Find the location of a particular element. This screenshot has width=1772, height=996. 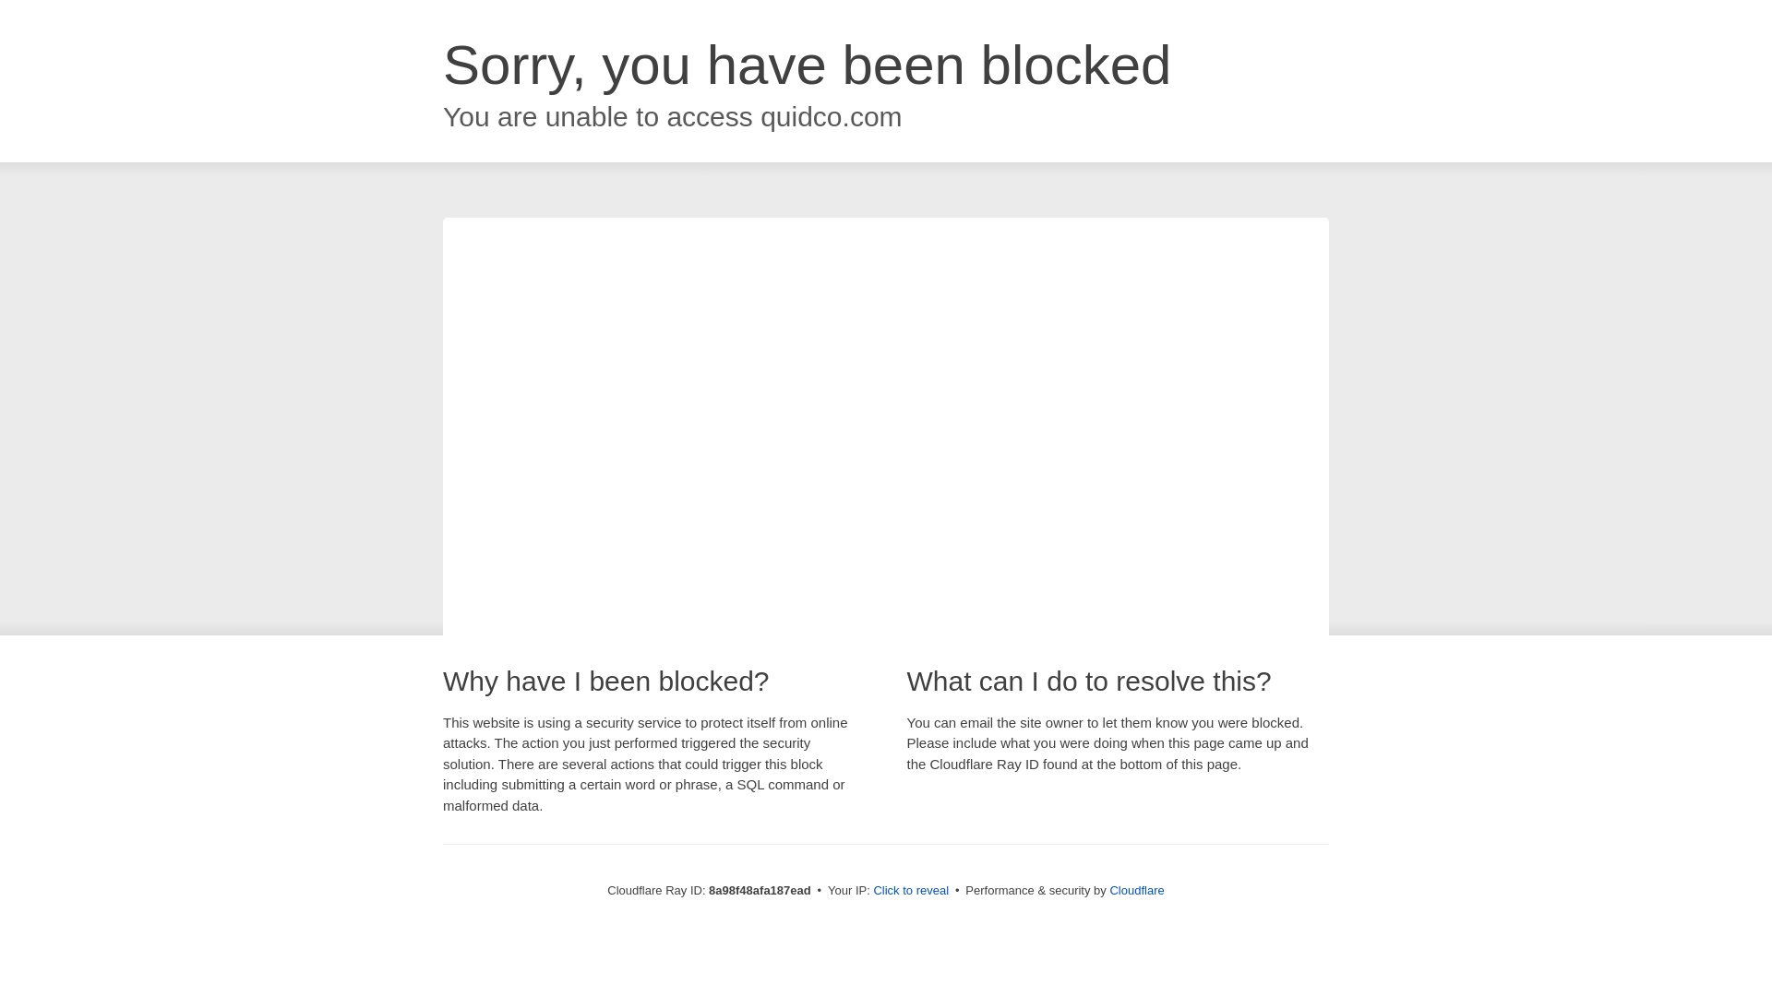

Click to reveal is located at coordinates (910, 891).